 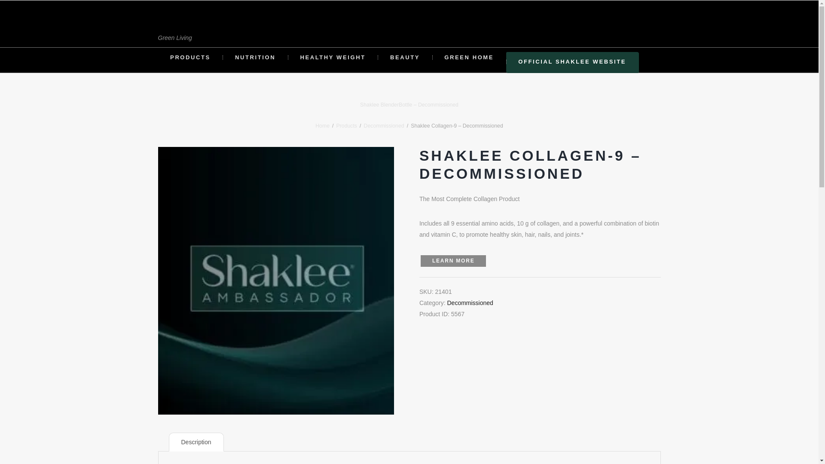 What do you see at coordinates (255, 58) in the screenshot?
I see `NUTRITION` at bounding box center [255, 58].